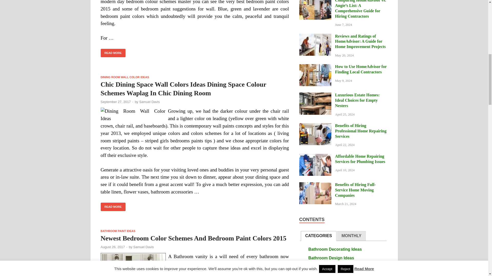 The image size is (492, 276). What do you see at coordinates (315, 126) in the screenshot?
I see `Benefits of Hiring Professional Home Repairing Services` at bounding box center [315, 126].